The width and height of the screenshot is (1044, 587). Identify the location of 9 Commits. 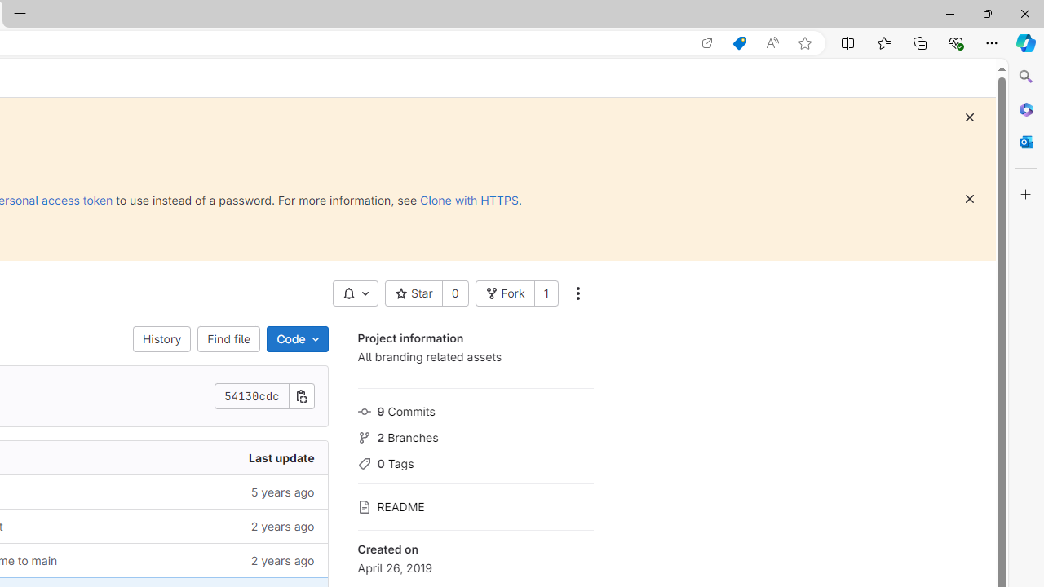
(475, 409).